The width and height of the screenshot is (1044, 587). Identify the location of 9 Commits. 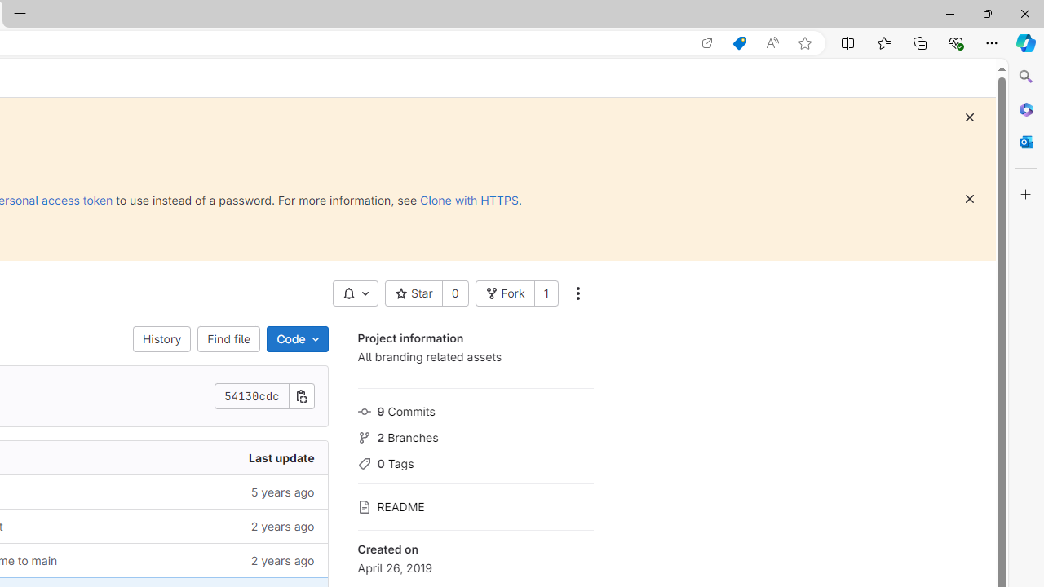
(475, 409).